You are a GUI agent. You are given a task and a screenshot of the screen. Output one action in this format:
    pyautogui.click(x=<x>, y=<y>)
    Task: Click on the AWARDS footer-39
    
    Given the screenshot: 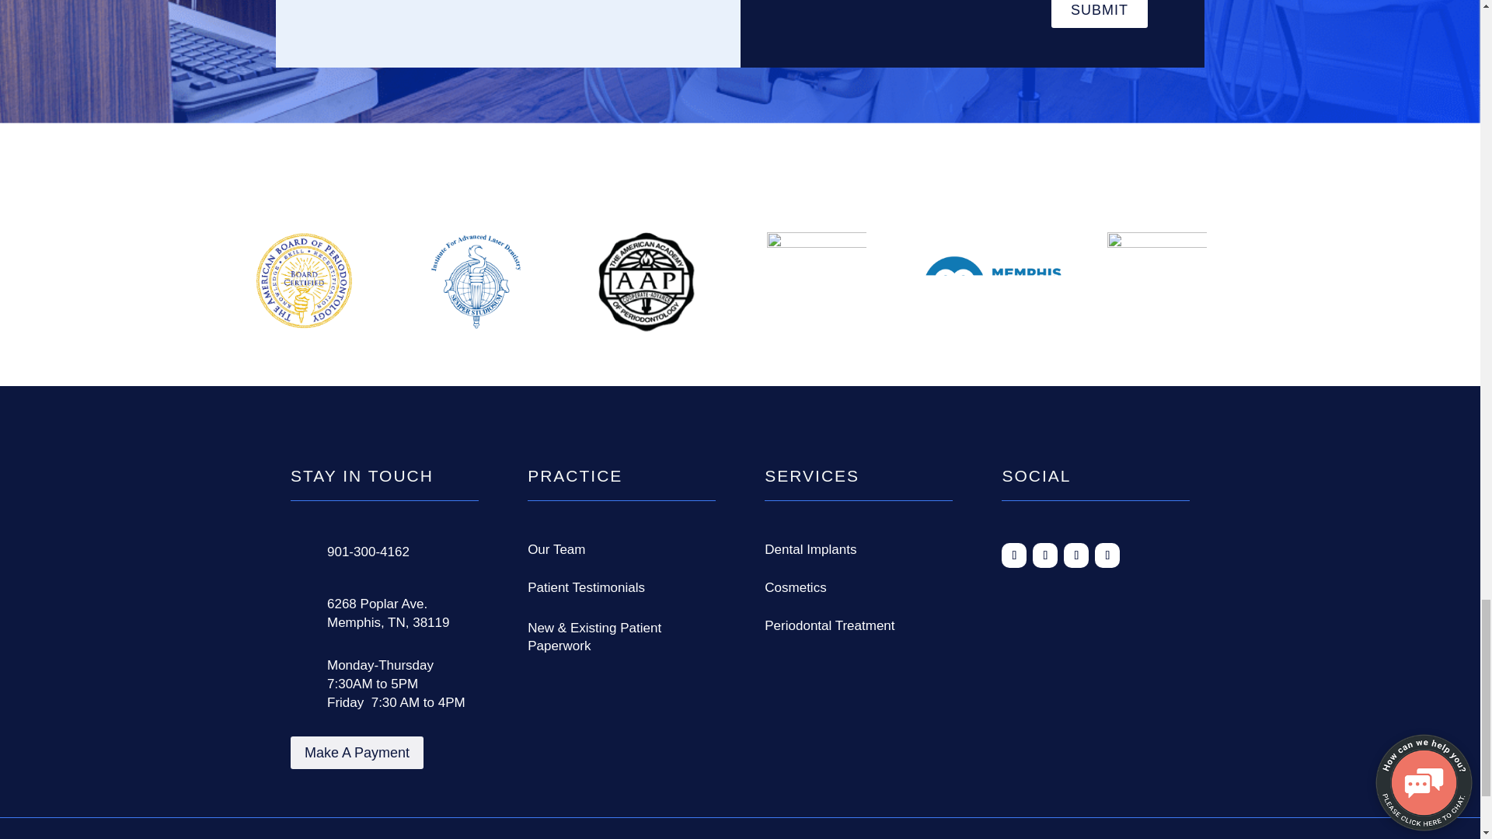 What is the action you would take?
    pyautogui.click(x=992, y=288)
    